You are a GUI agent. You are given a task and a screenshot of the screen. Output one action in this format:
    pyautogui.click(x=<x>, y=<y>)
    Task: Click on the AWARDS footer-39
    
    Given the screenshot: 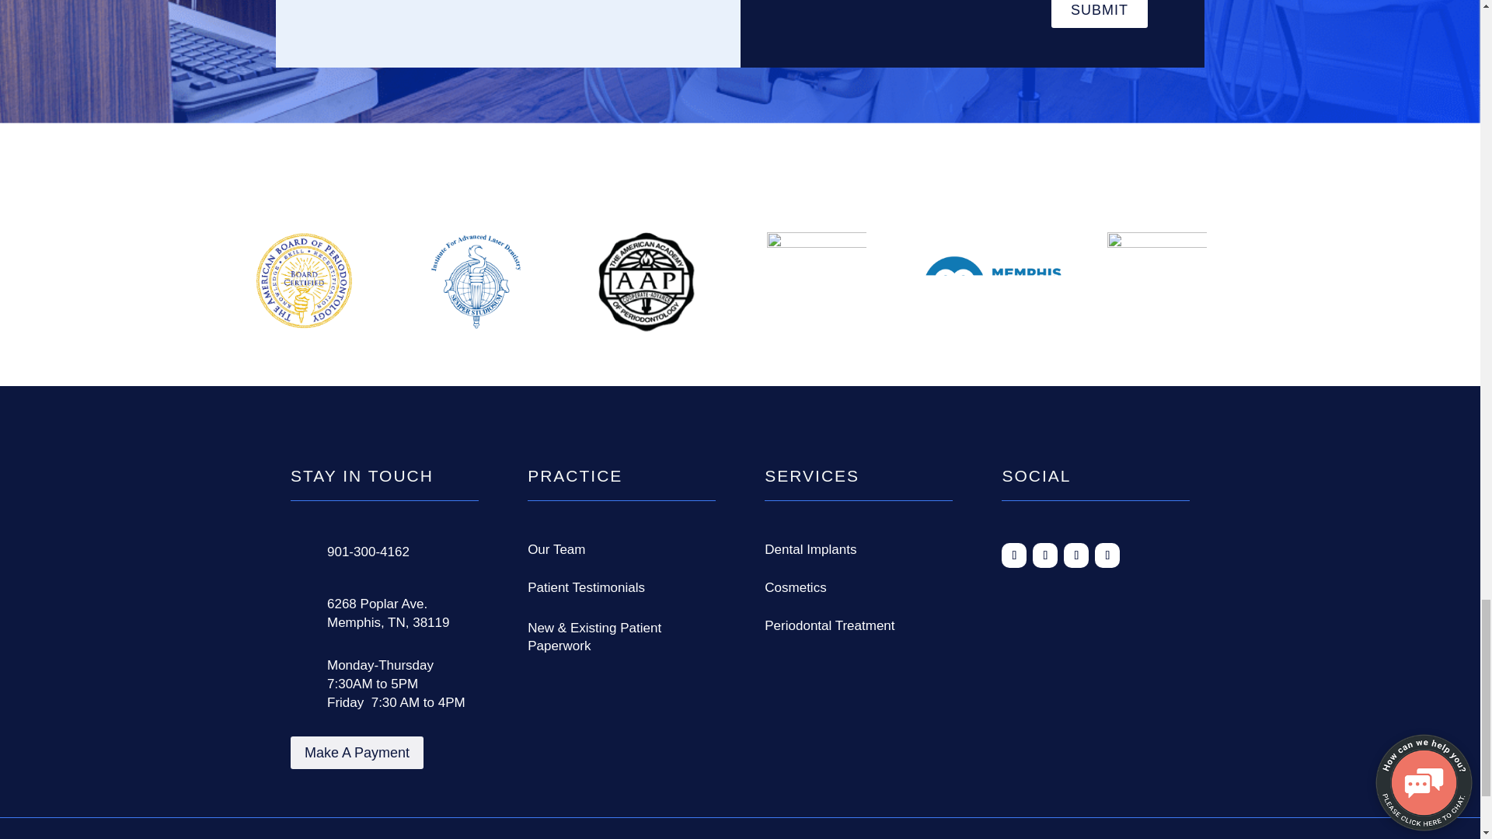 What is the action you would take?
    pyautogui.click(x=992, y=288)
    